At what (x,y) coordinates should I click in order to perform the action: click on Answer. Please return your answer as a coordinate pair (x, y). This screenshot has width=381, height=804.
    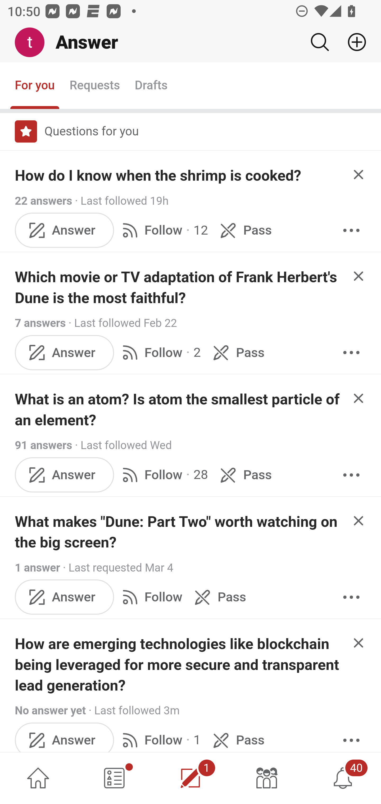
    Looking at the image, I should click on (65, 737).